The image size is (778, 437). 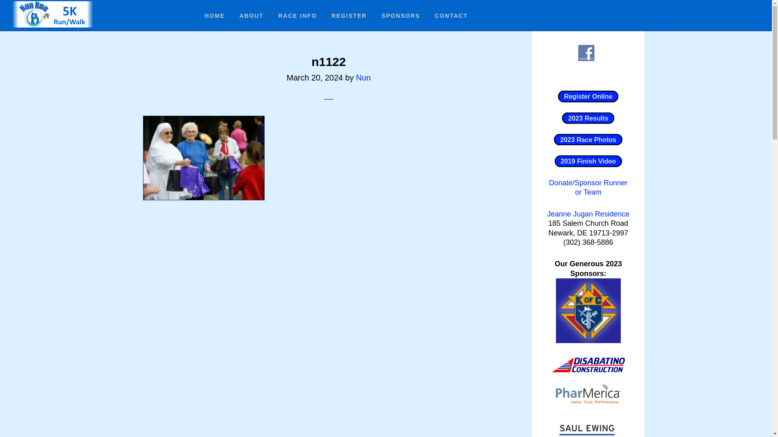 What do you see at coordinates (588, 118) in the screenshot?
I see `2023 Results` at bounding box center [588, 118].